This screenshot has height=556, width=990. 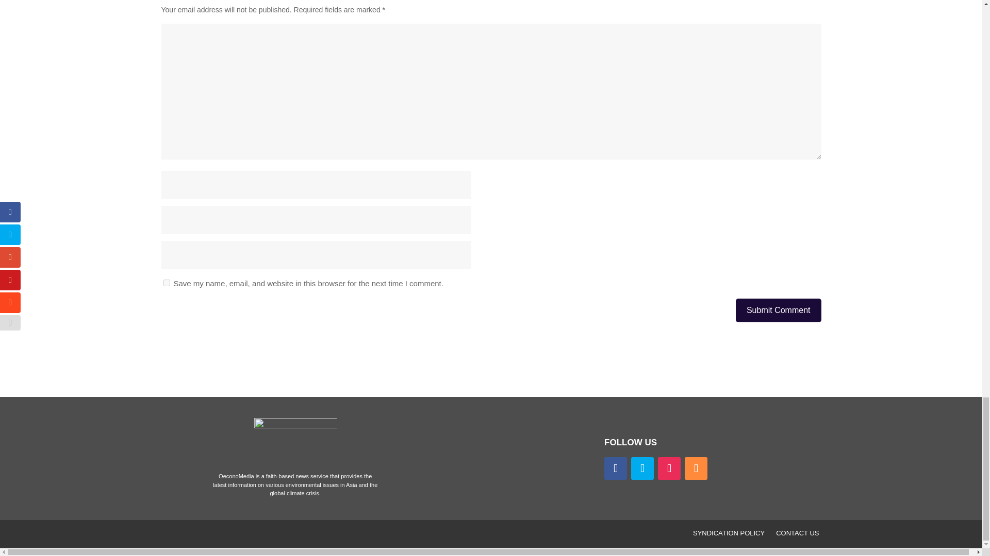 What do you see at coordinates (642, 468) in the screenshot?
I see `Follow on Twitter` at bounding box center [642, 468].